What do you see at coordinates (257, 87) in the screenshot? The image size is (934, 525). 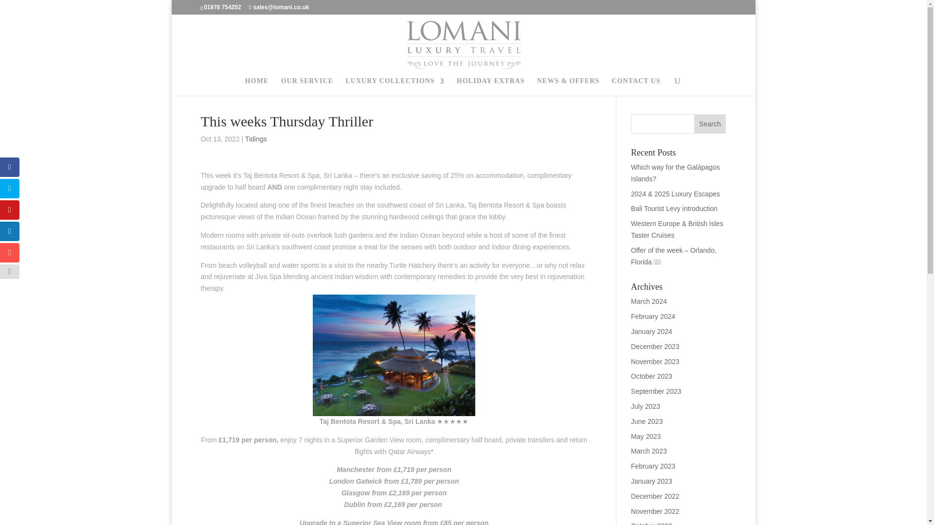 I see `HOME` at bounding box center [257, 87].